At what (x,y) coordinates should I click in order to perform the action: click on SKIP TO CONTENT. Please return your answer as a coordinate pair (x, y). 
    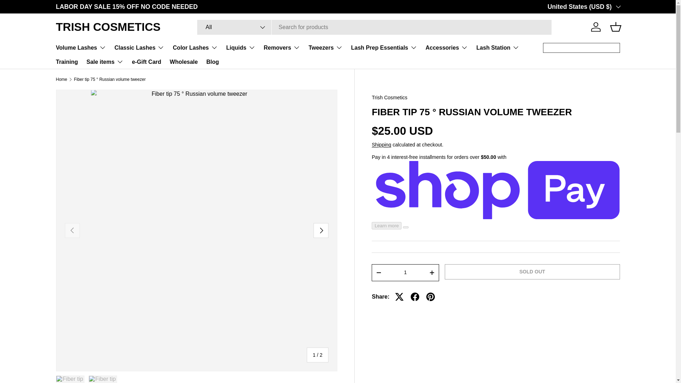
    Looking at the image, I should click on (32, 10).